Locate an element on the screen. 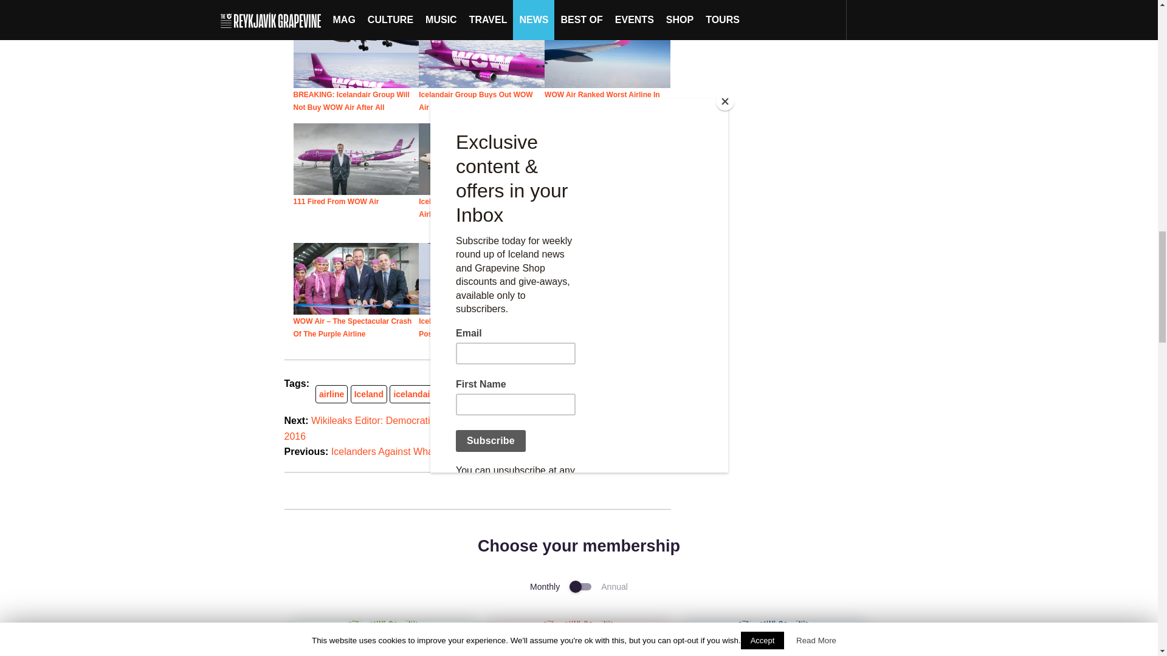  Icelandic Bank Loses Millions in Airline Bankruptcy is located at coordinates (475, 208).